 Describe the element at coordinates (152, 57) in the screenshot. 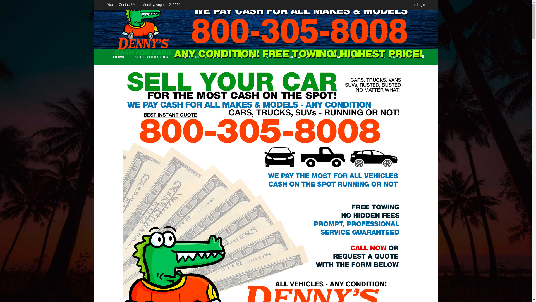

I see `SELL YOUR CAR` at that location.